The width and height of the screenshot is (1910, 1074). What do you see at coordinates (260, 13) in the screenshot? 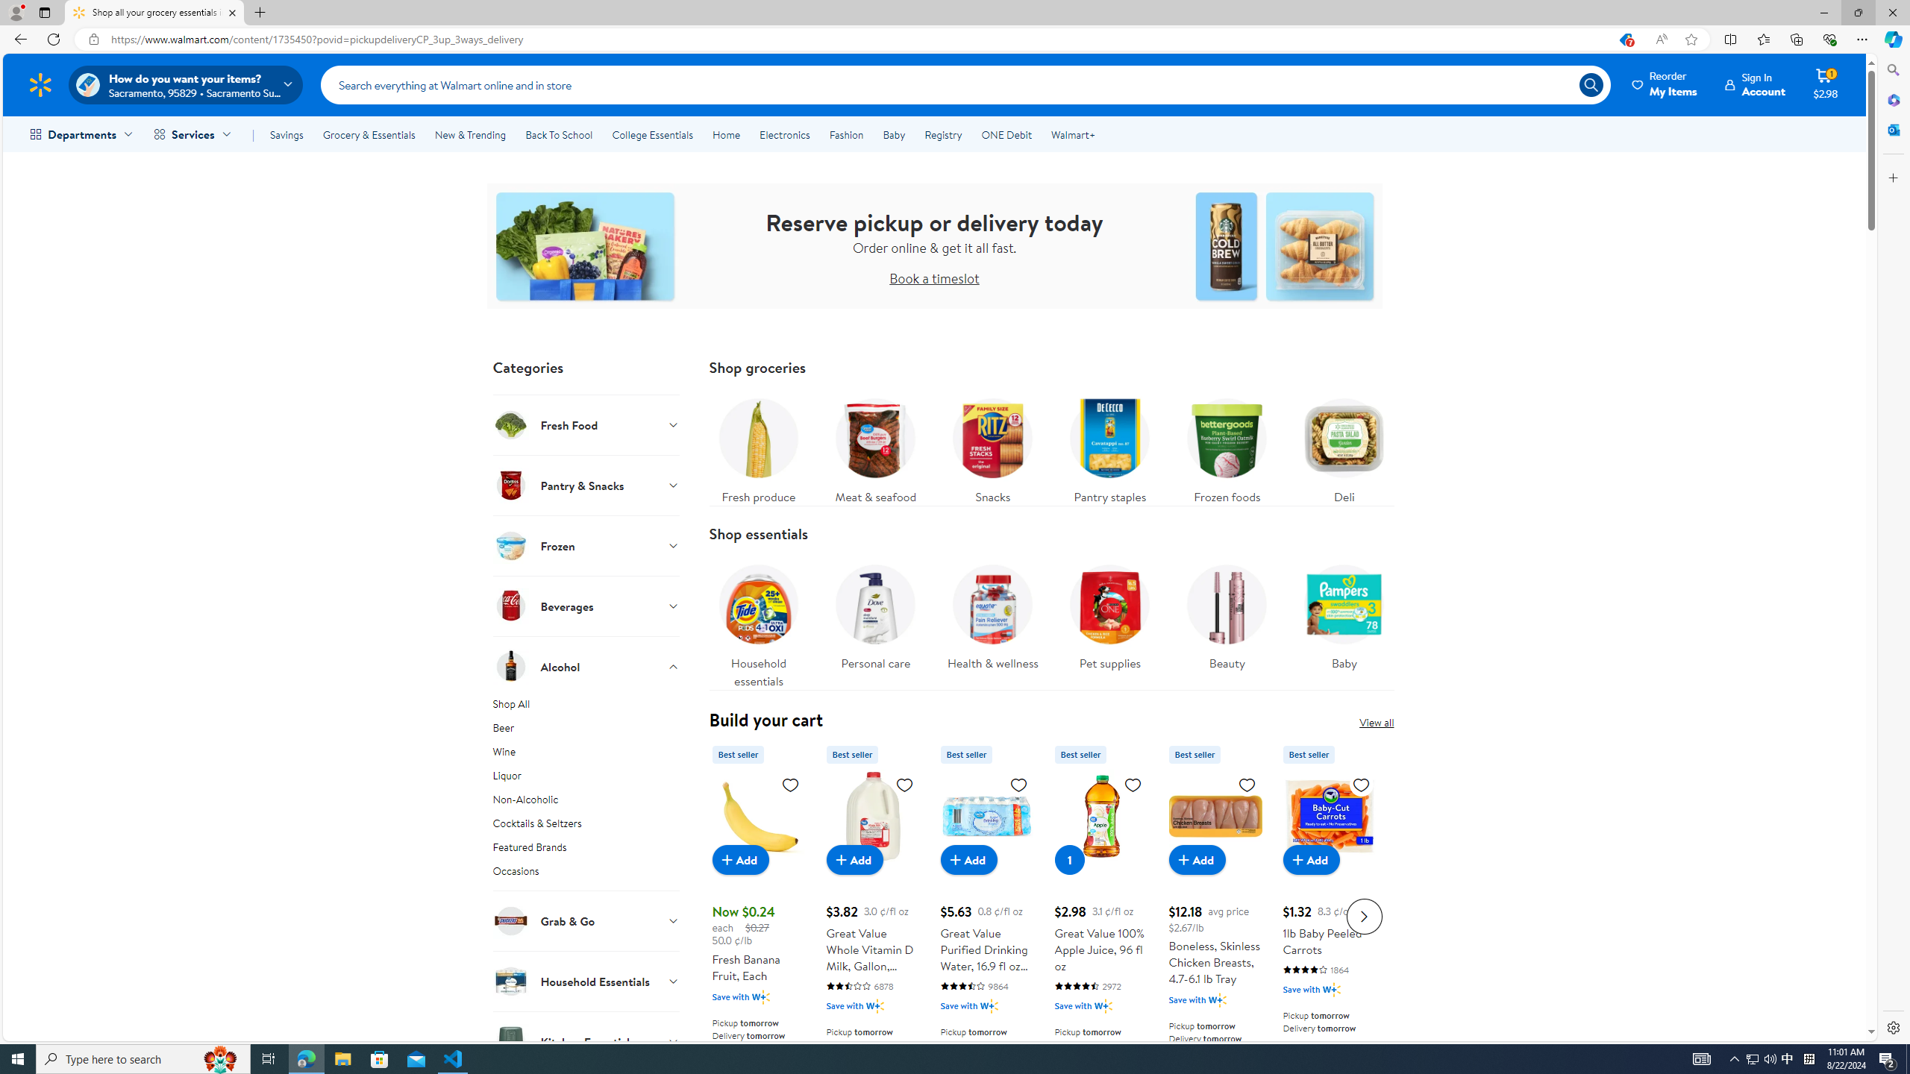
I see `New Tab` at bounding box center [260, 13].